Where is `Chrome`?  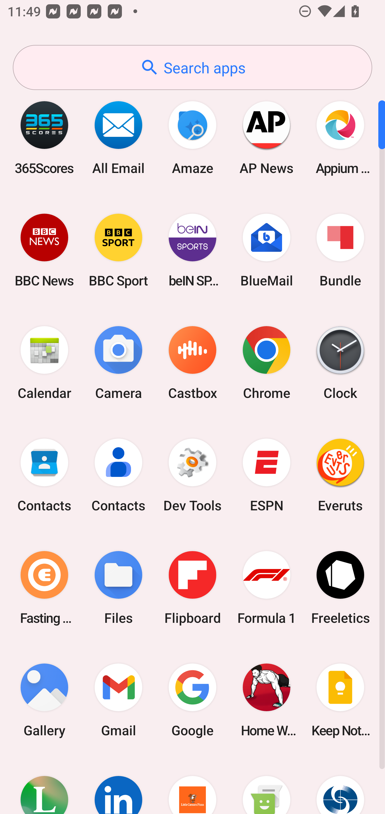 Chrome is located at coordinates (266, 363).